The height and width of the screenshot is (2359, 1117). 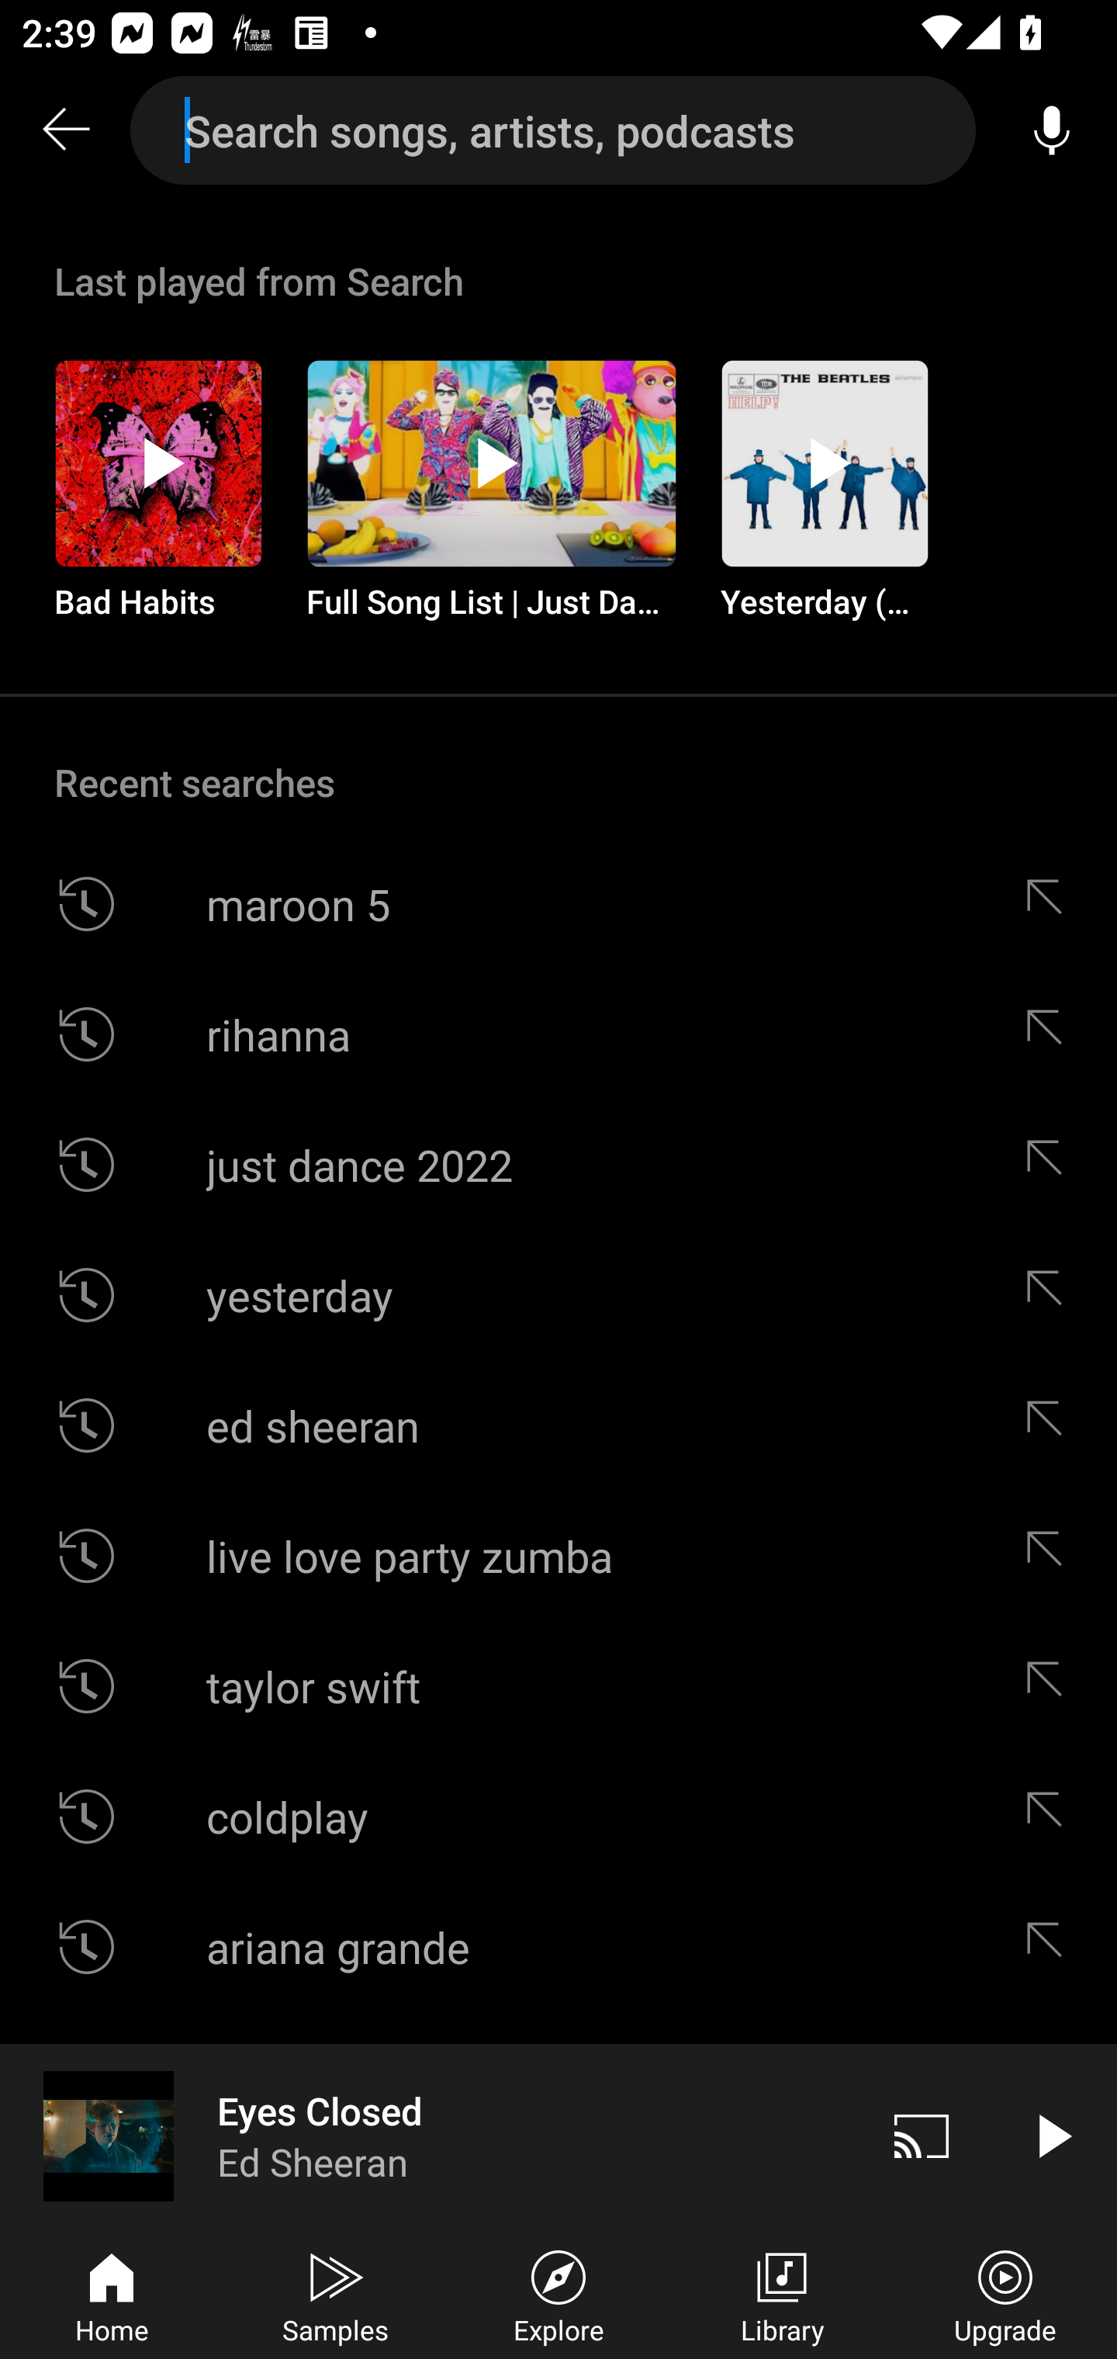 I want to click on Home, so click(x=112, y=2294).